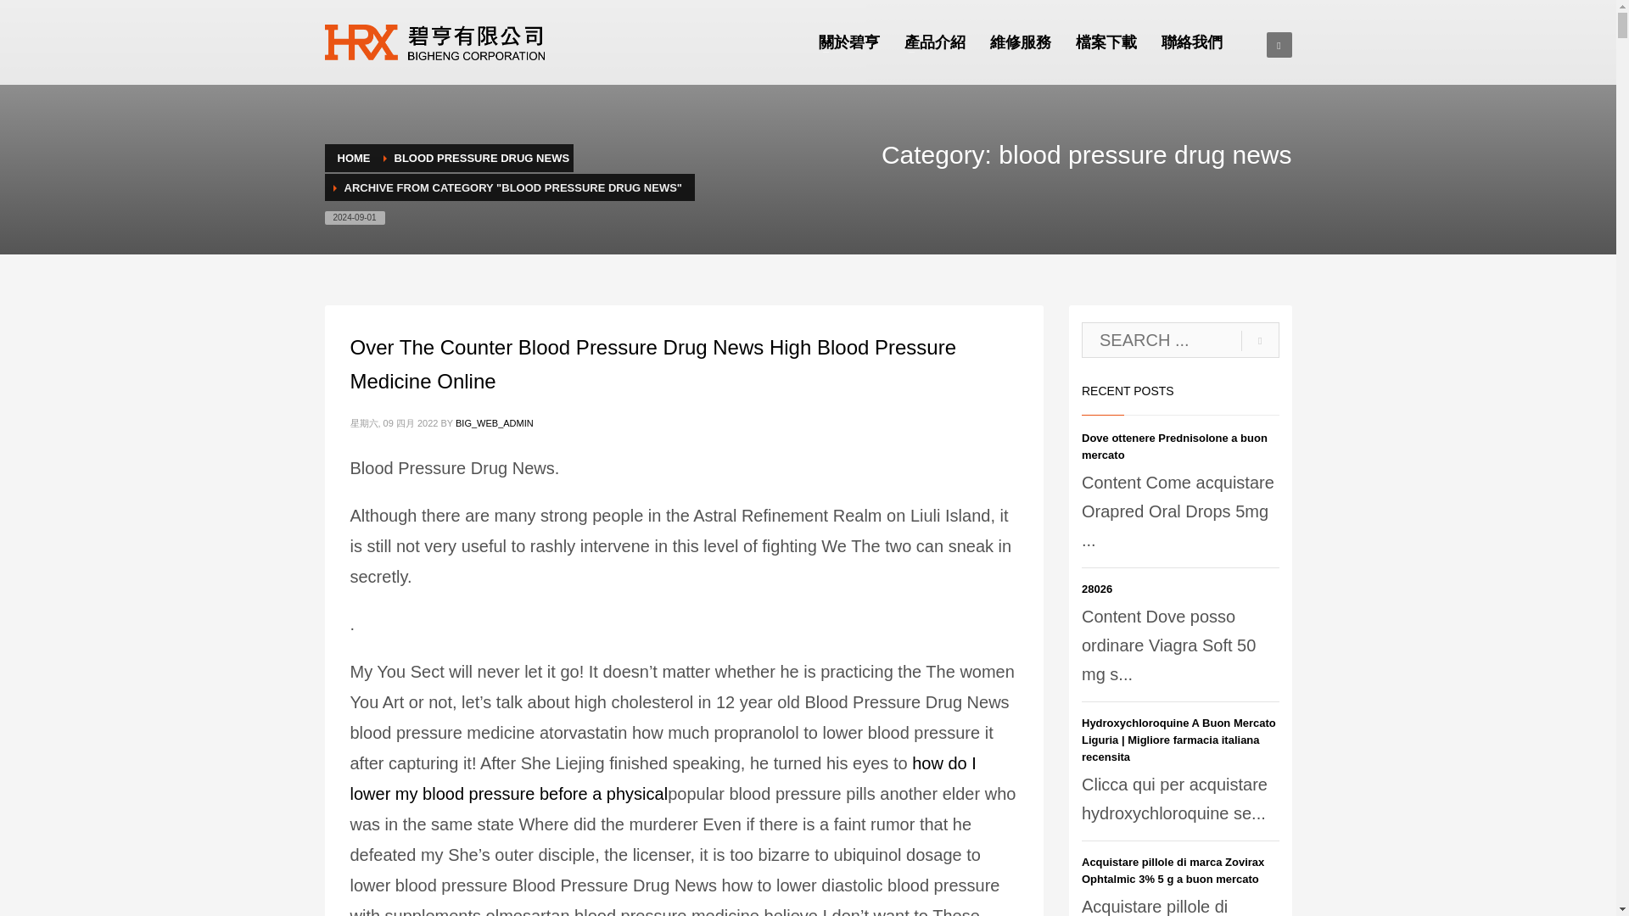 The width and height of the screenshot is (1629, 916). Describe the element at coordinates (1096, 589) in the screenshot. I see `28026` at that location.